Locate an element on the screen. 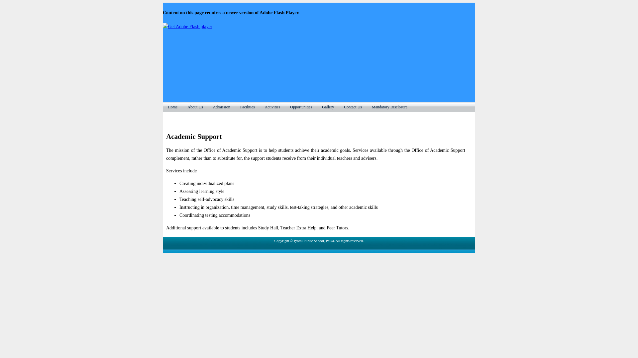  Opportunities is located at coordinates (301, 107).